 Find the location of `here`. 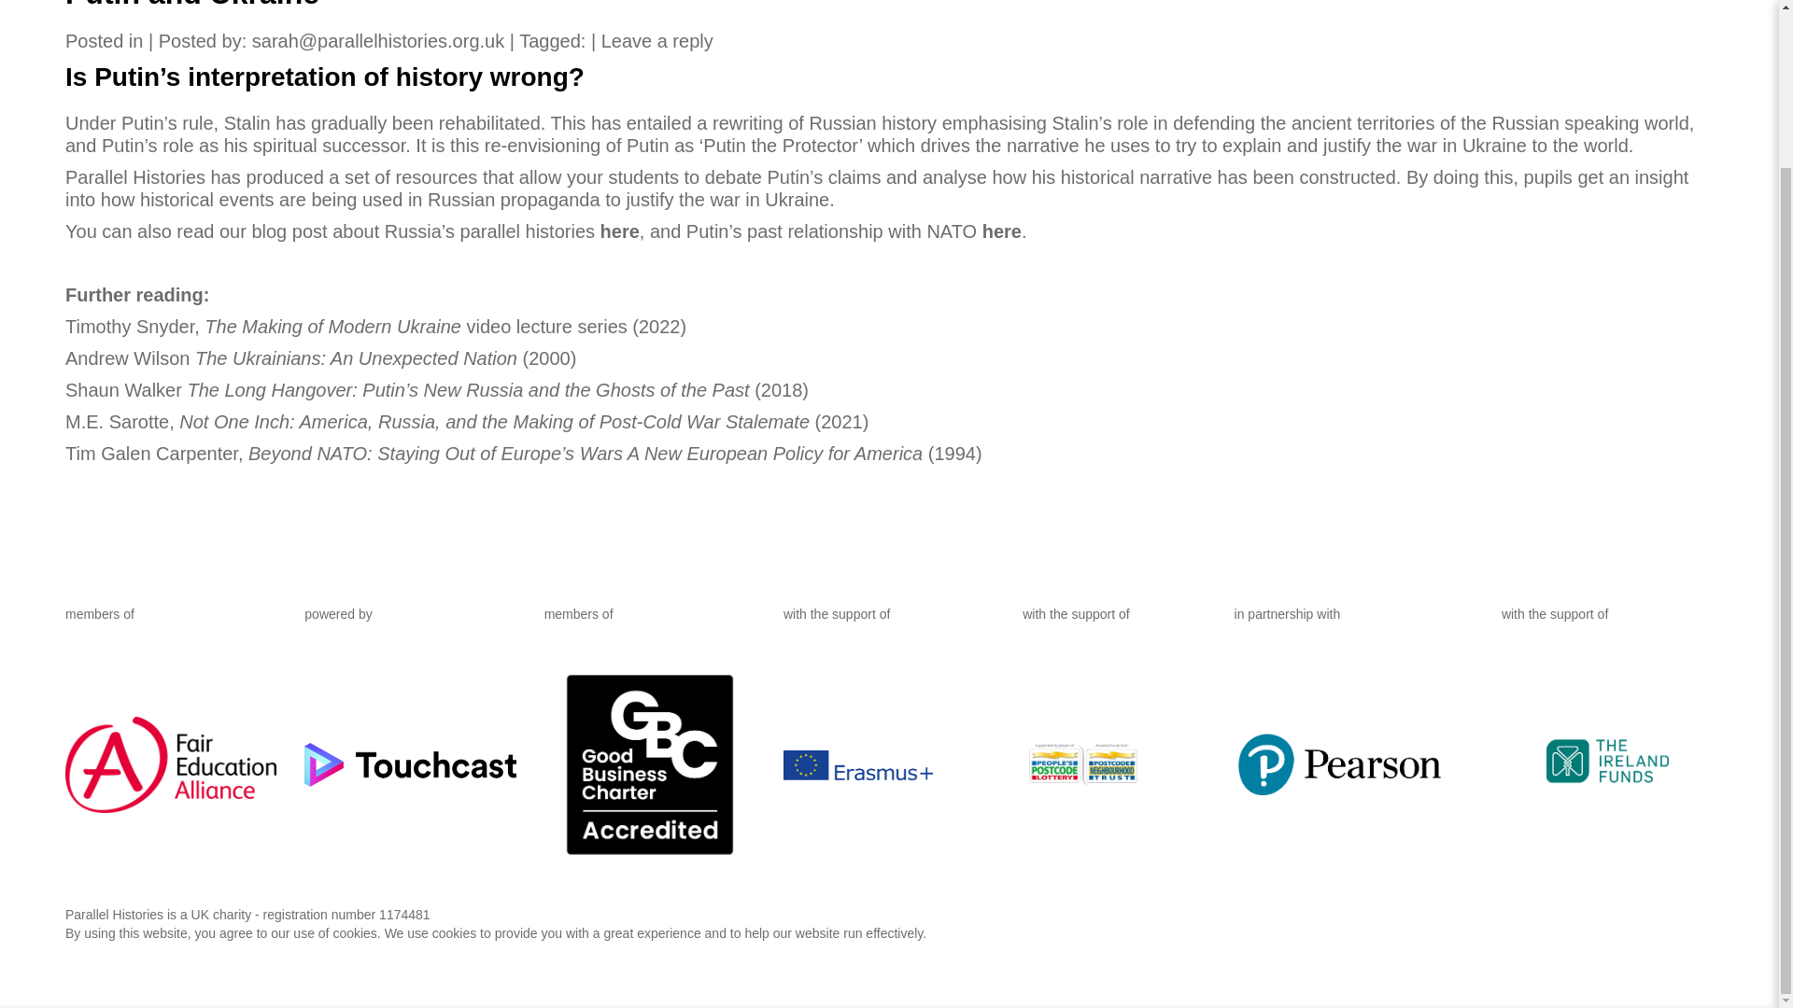

here is located at coordinates (1002, 231).